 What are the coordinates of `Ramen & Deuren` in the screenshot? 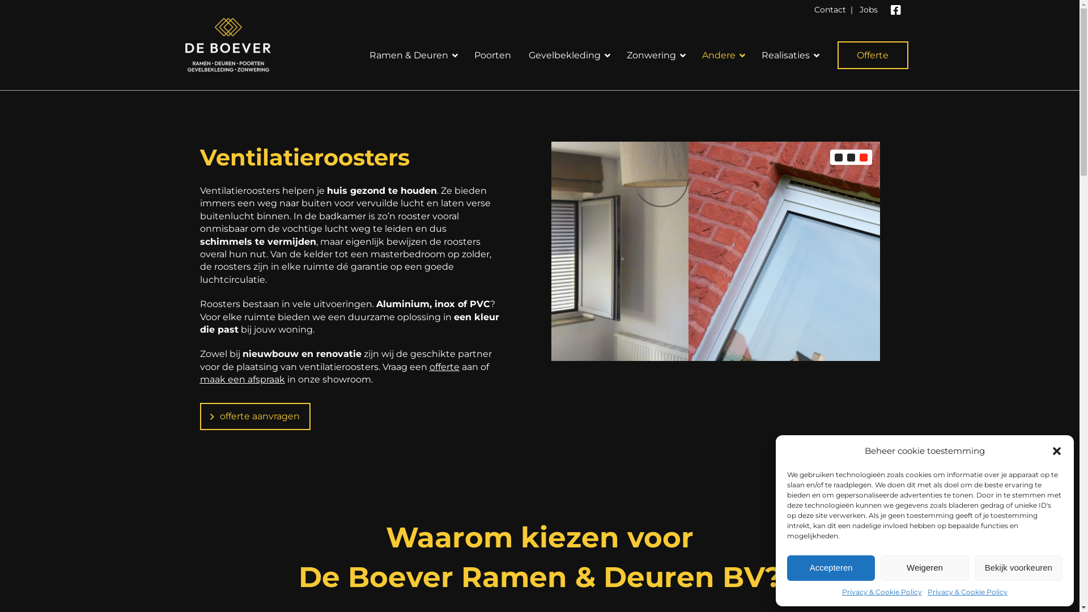 It's located at (411, 55).